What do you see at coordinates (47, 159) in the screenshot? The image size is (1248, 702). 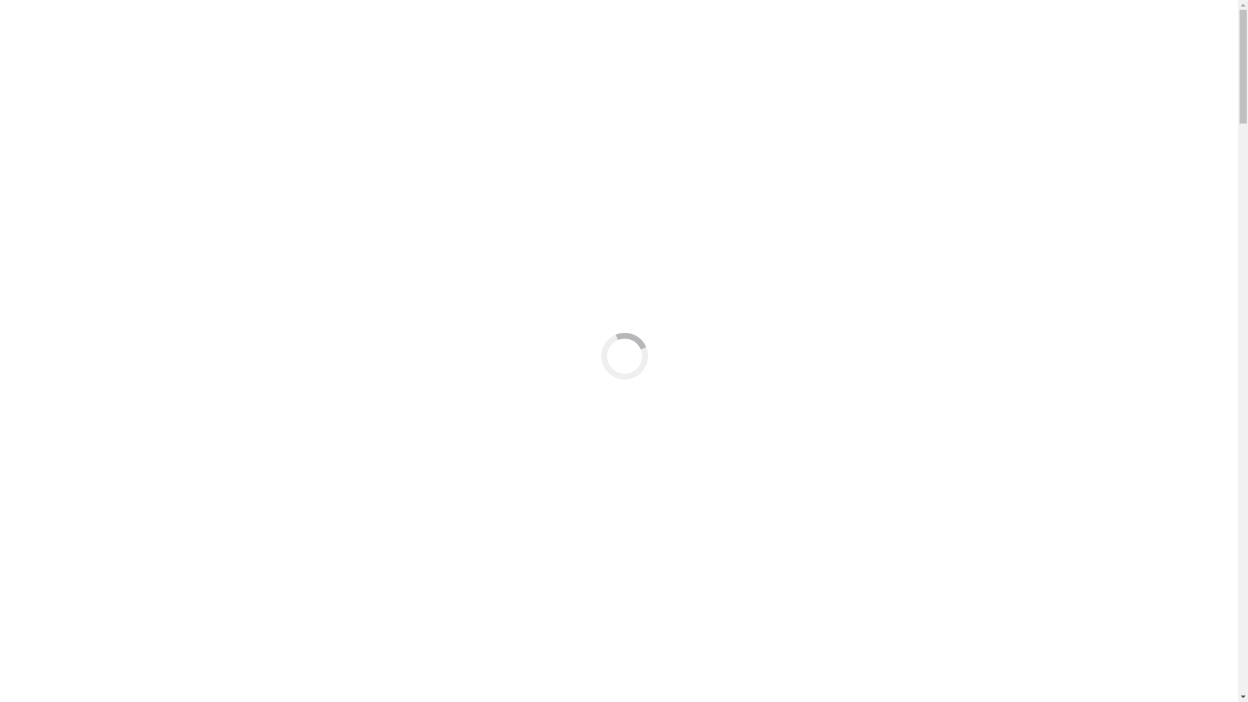 I see `Contact` at bounding box center [47, 159].